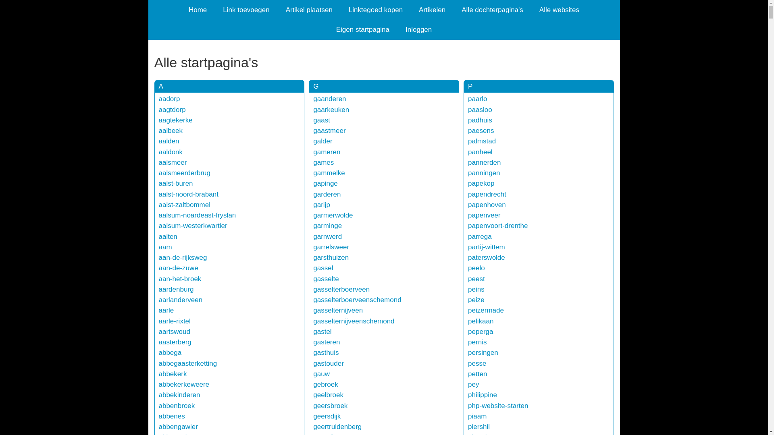 The height and width of the screenshot is (435, 774). What do you see at coordinates (198, 10) in the screenshot?
I see `Home` at bounding box center [198, 10].